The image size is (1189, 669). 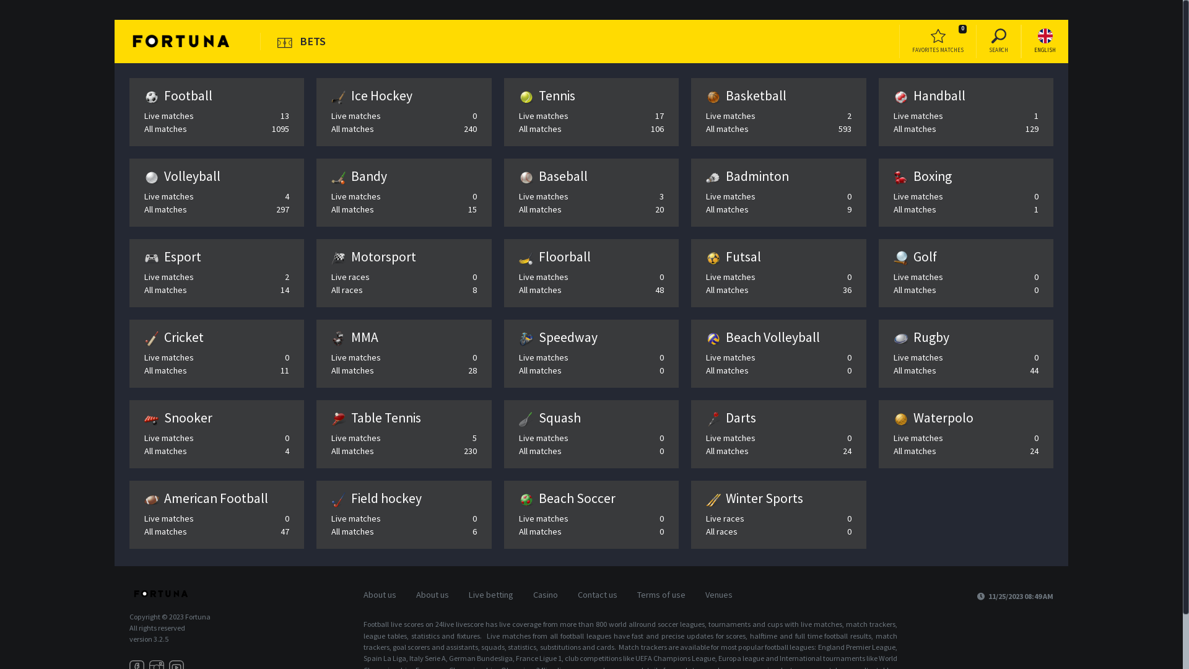 I want to click on FAVORITES MATCHES
0, so click(x=938, y=42).